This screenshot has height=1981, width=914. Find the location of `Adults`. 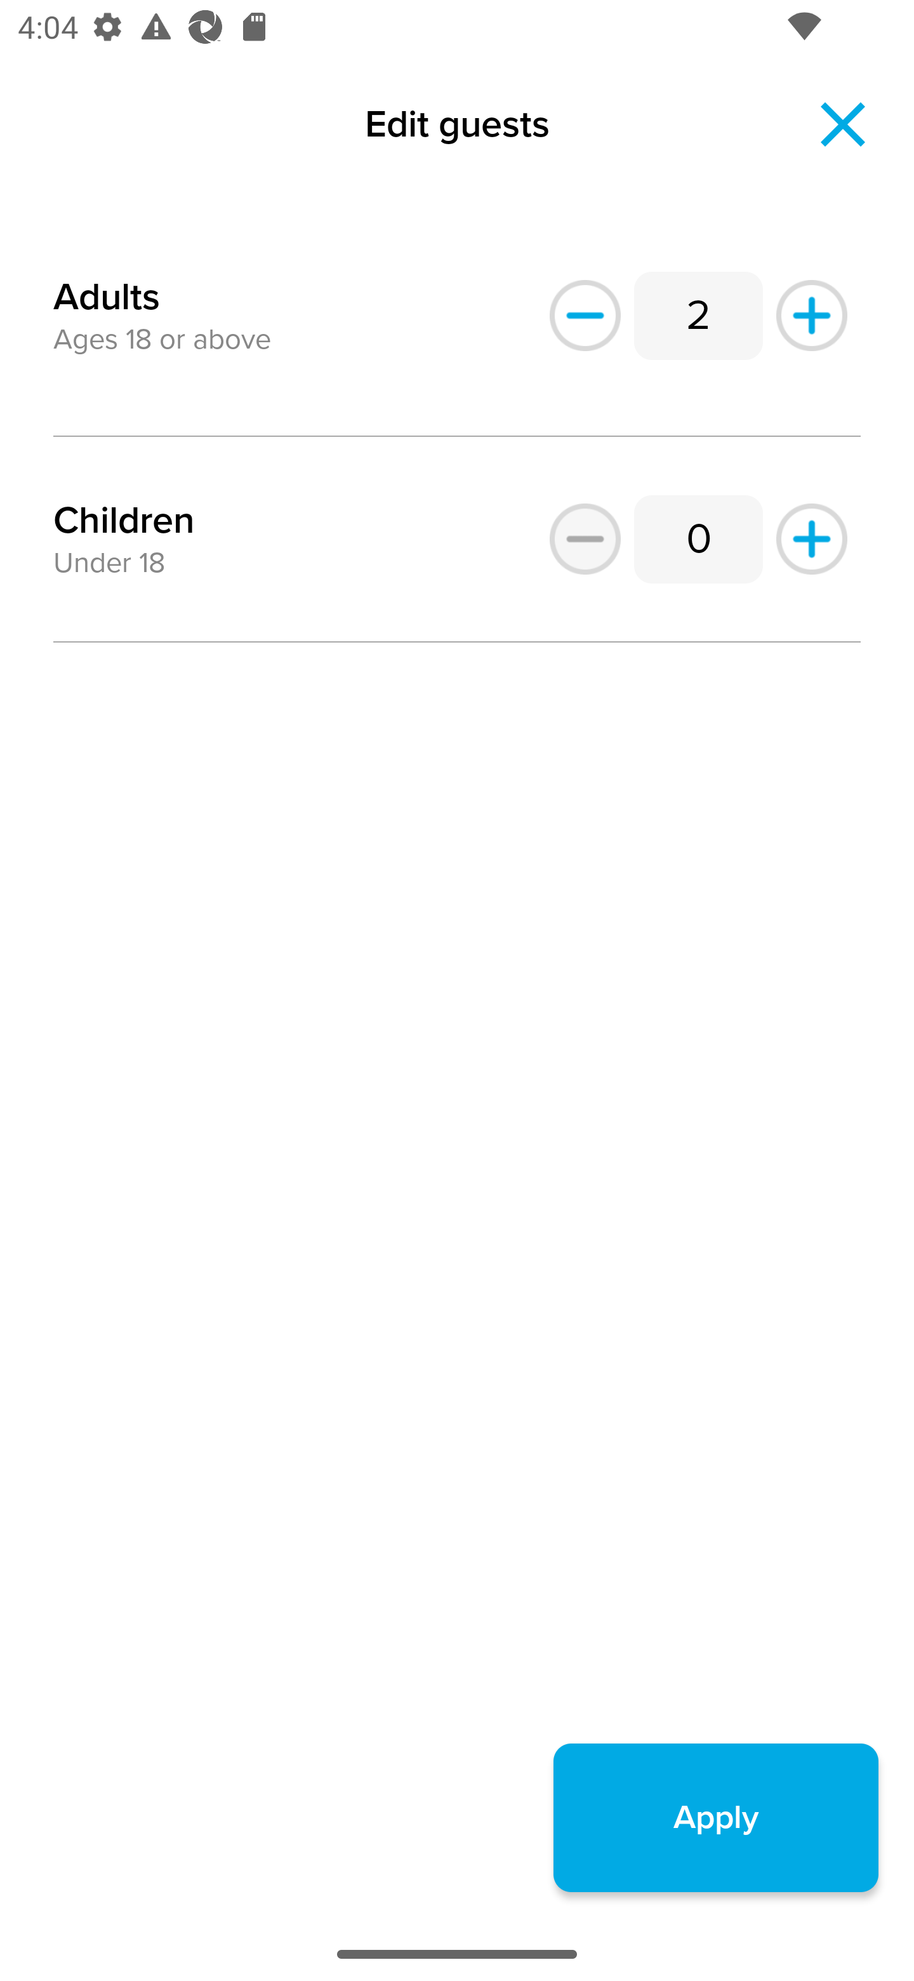

Adults is located at coordinates (106, 282).